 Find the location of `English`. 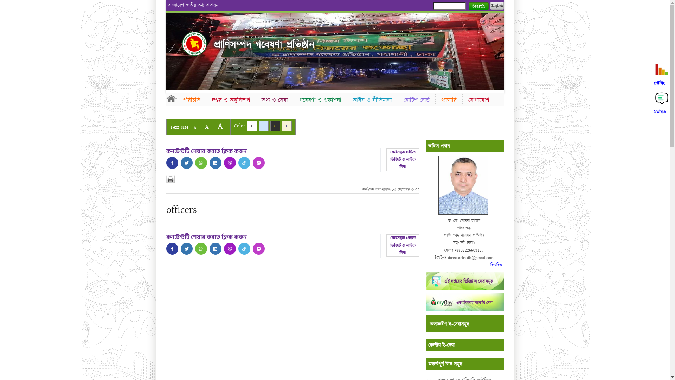

English is located at coordinates (497, 6).